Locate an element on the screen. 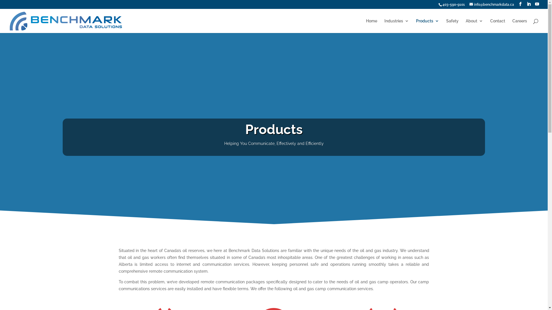  About is located at coordinates (474, 26).